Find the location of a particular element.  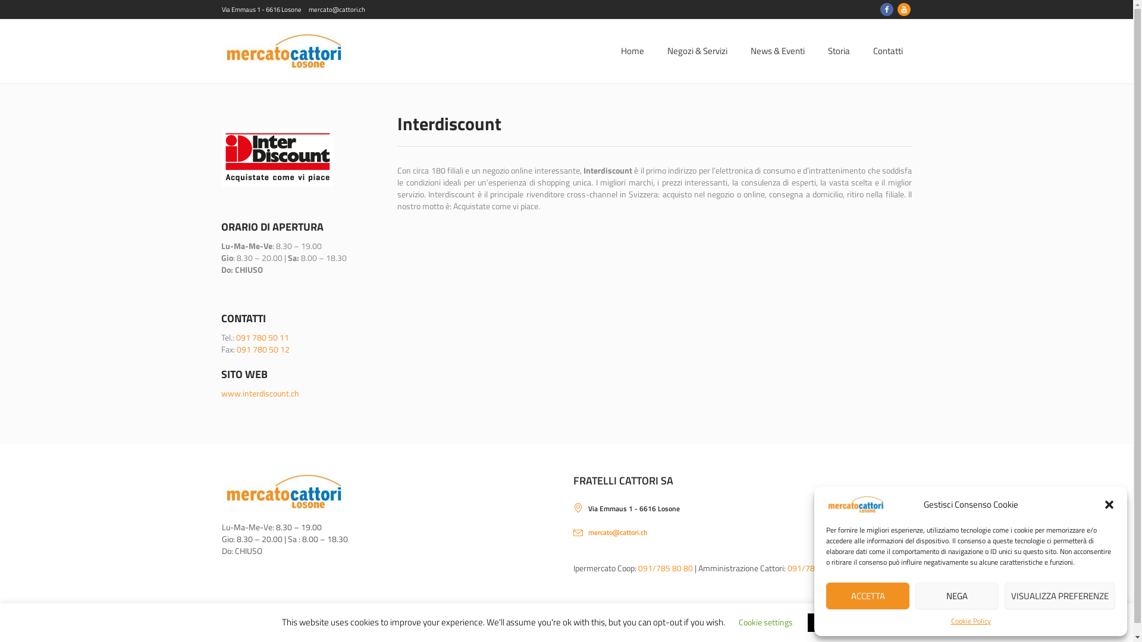

091 780 50 12 is located at coordinates (263, 350).